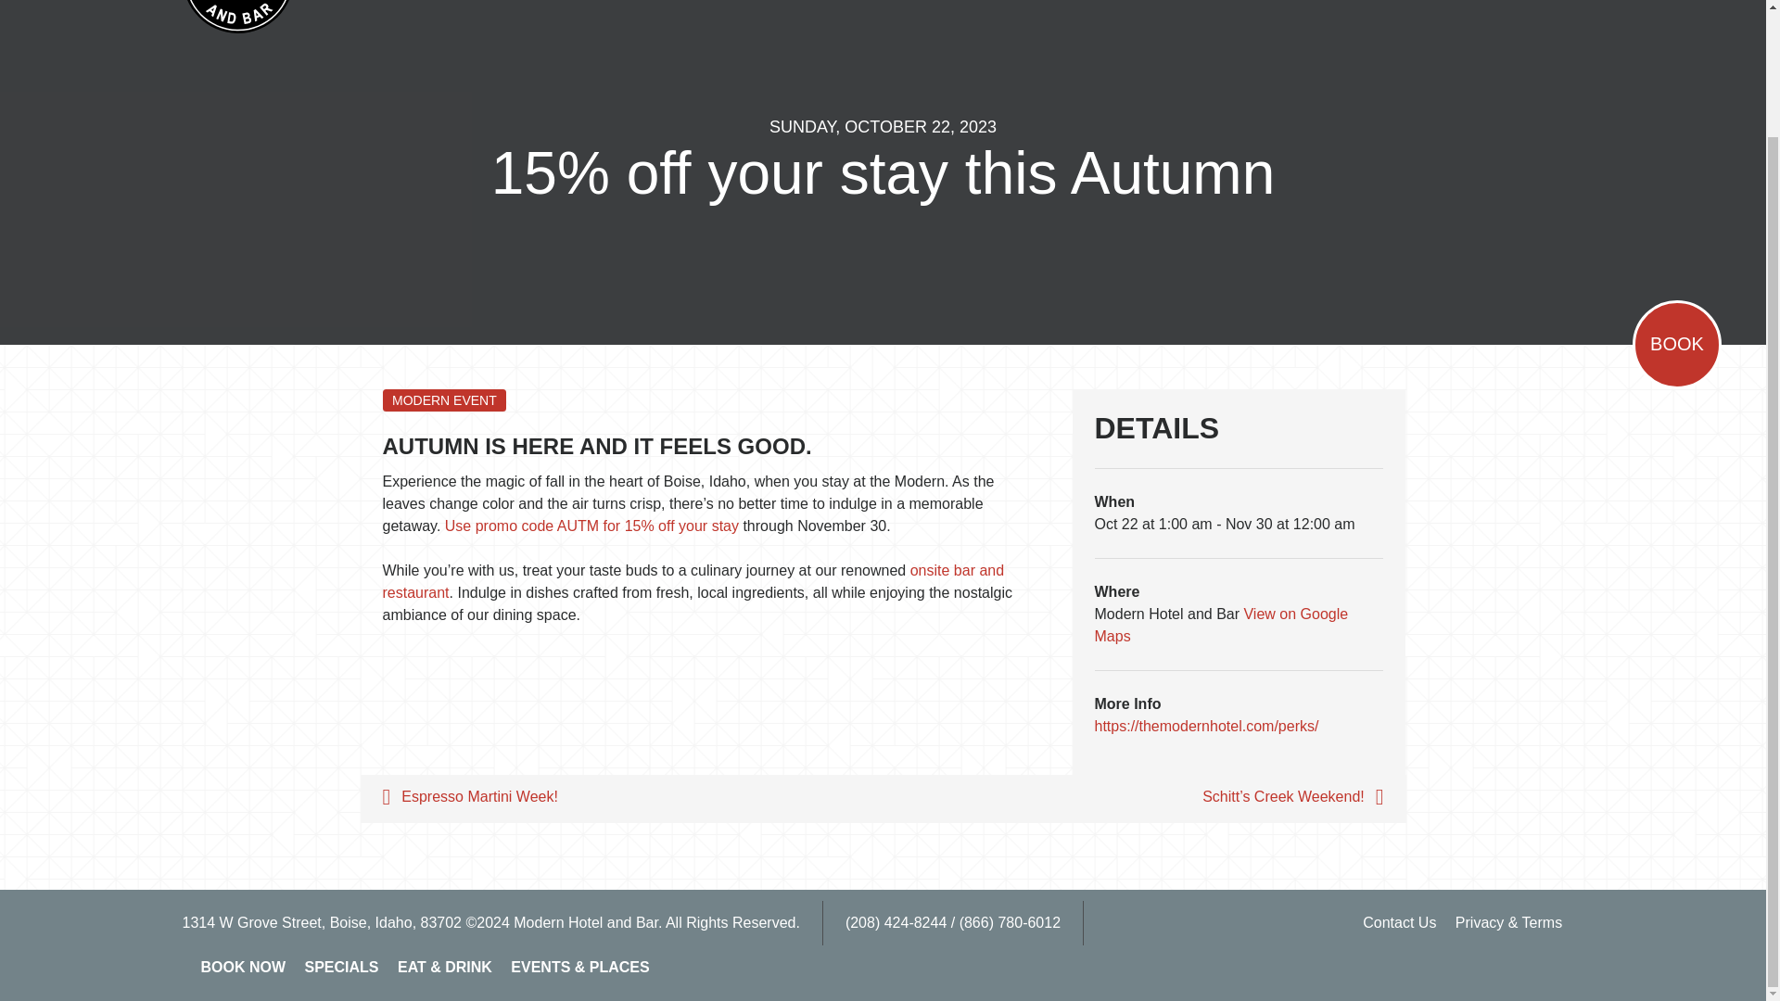 Image resolution: width=1780 pixels, height=1001 pixels. I want to click on SPECIALS, so click(341, 968).